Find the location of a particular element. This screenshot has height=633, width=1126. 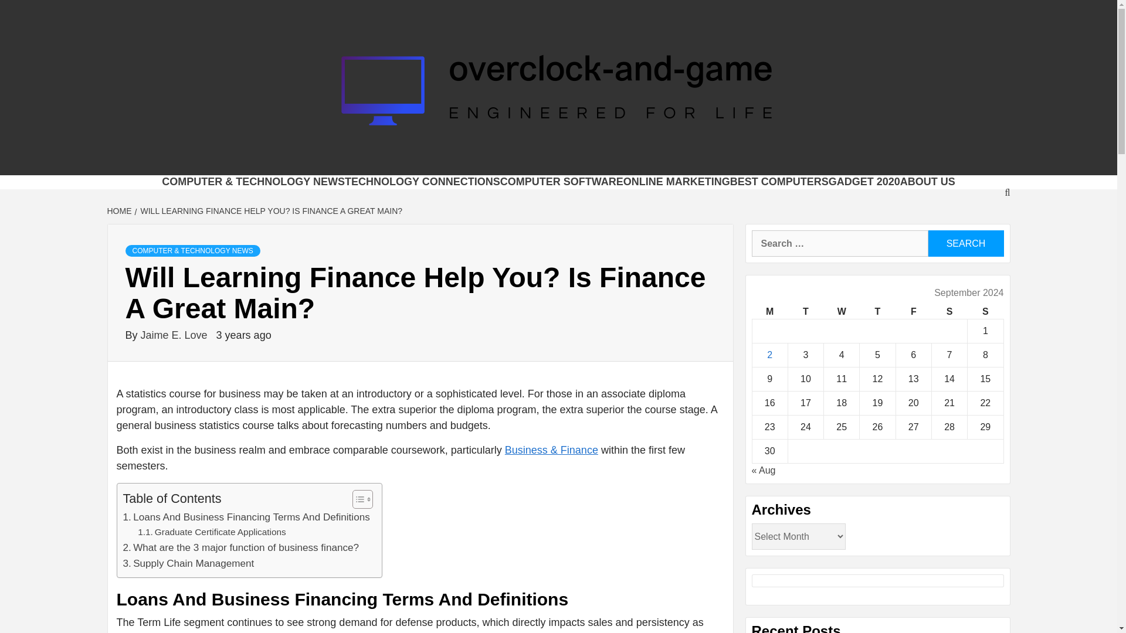

OVERCLOCK-AND-GAME is located at coordinates (468, 161).